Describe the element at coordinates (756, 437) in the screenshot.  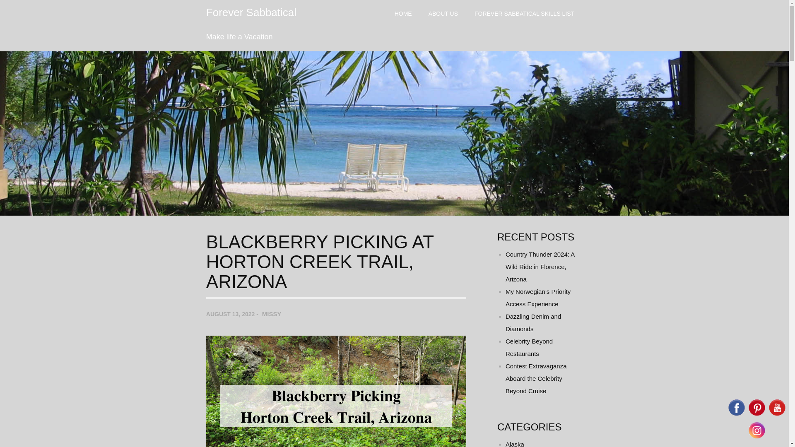
I see `Visit Us On Instagram` at that location.